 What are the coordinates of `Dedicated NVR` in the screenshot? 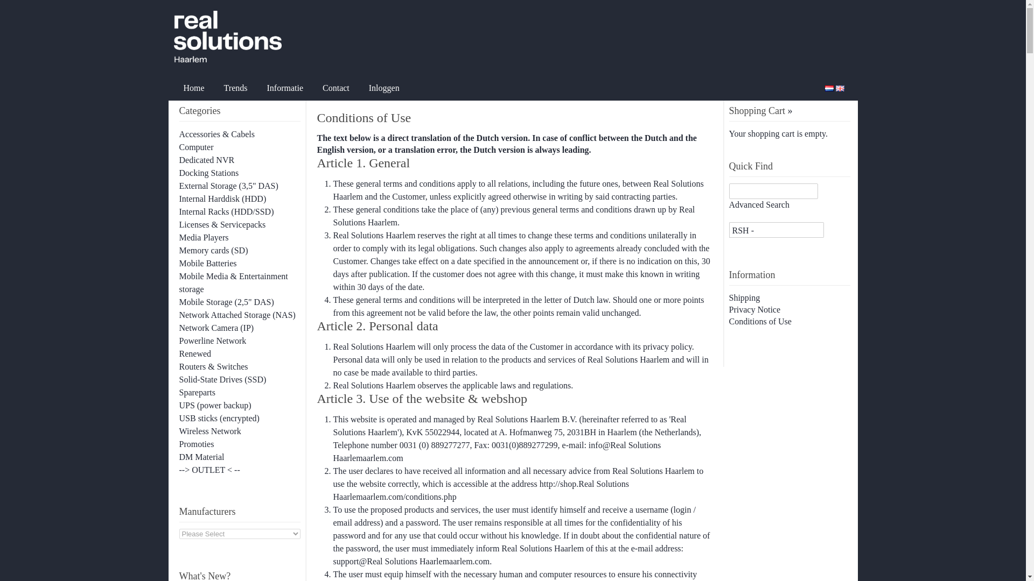 It's located at (207, 160).